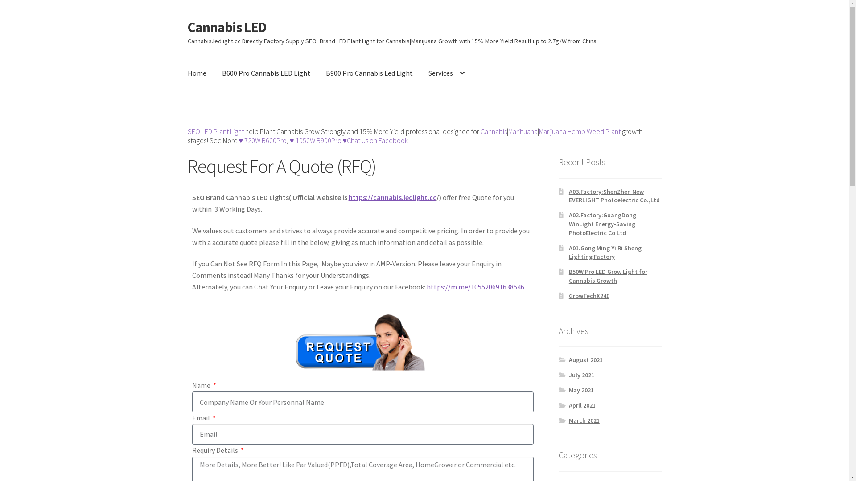 The image size is (856, 481). I want to click on Marijuana, so click(553, 131).